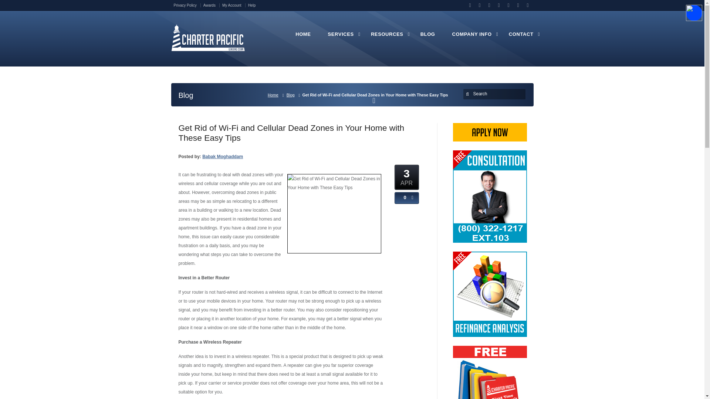  Describe the element at coordinates (223, 156) in the screenshot. I see `Babak Moghaddam` at that location.